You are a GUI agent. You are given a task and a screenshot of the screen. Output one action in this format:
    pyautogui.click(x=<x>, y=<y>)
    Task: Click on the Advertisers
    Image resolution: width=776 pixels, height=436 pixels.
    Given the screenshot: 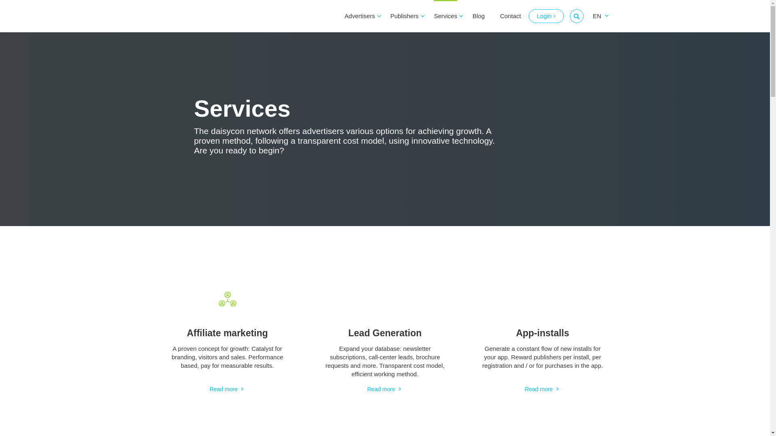 What is the action you would take?
    pyautogui.click(x=360, y=16)
    